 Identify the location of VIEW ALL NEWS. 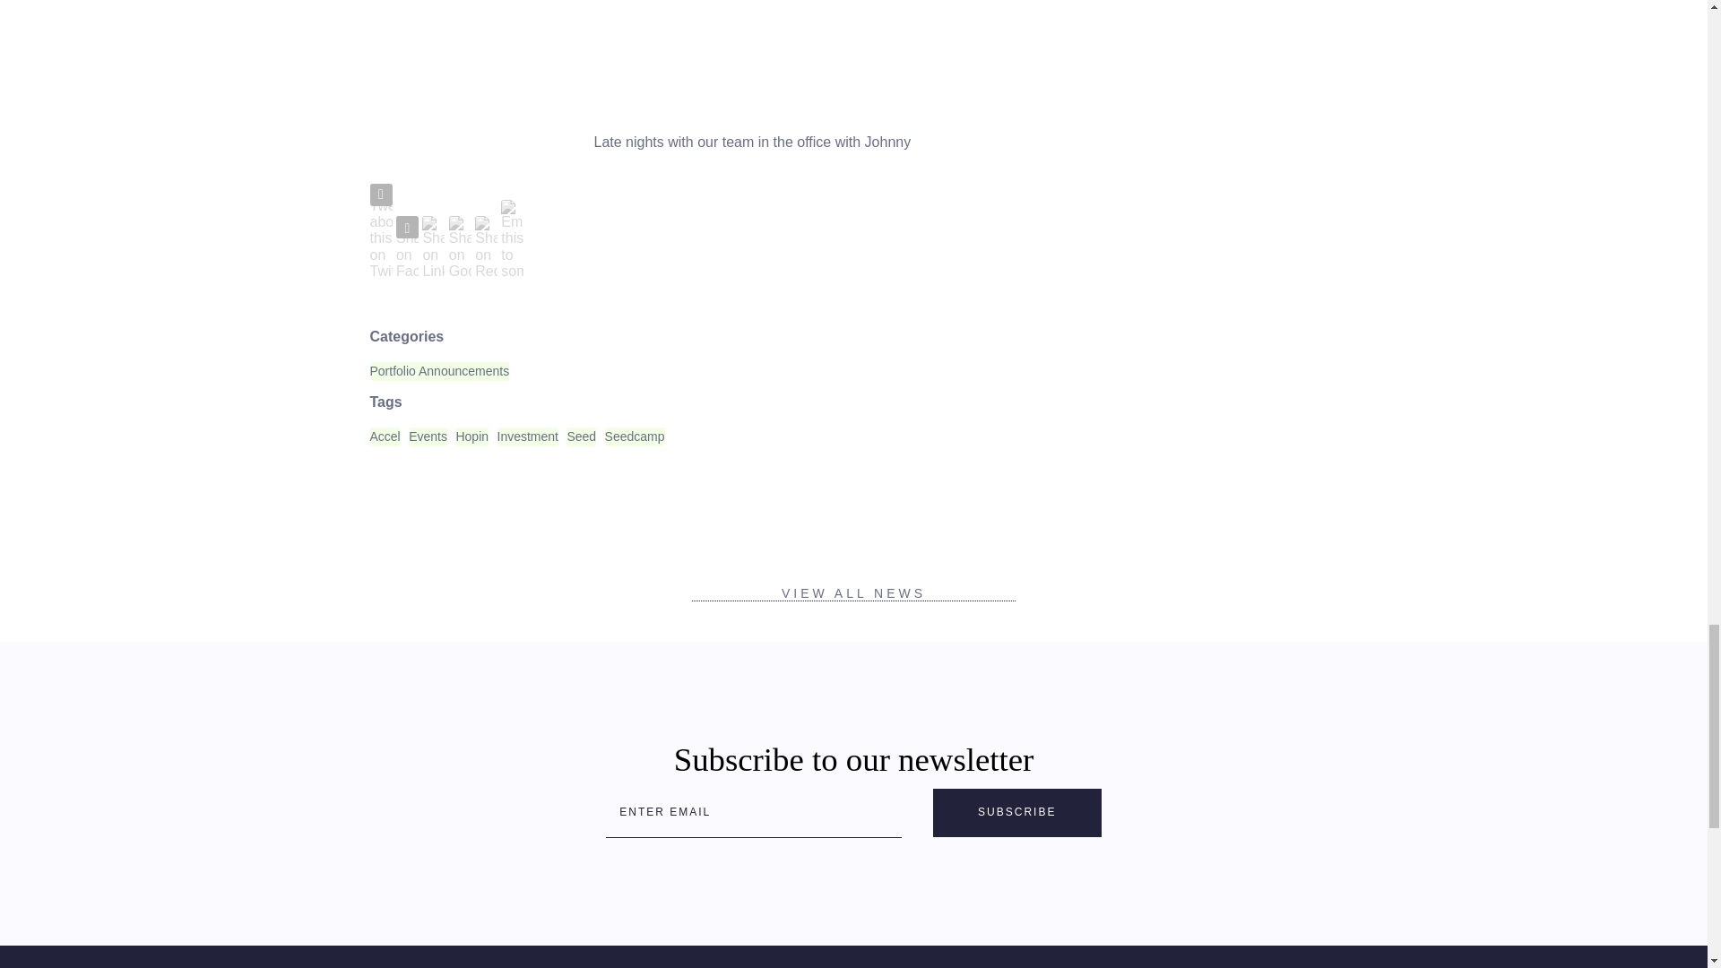
(853, 592).